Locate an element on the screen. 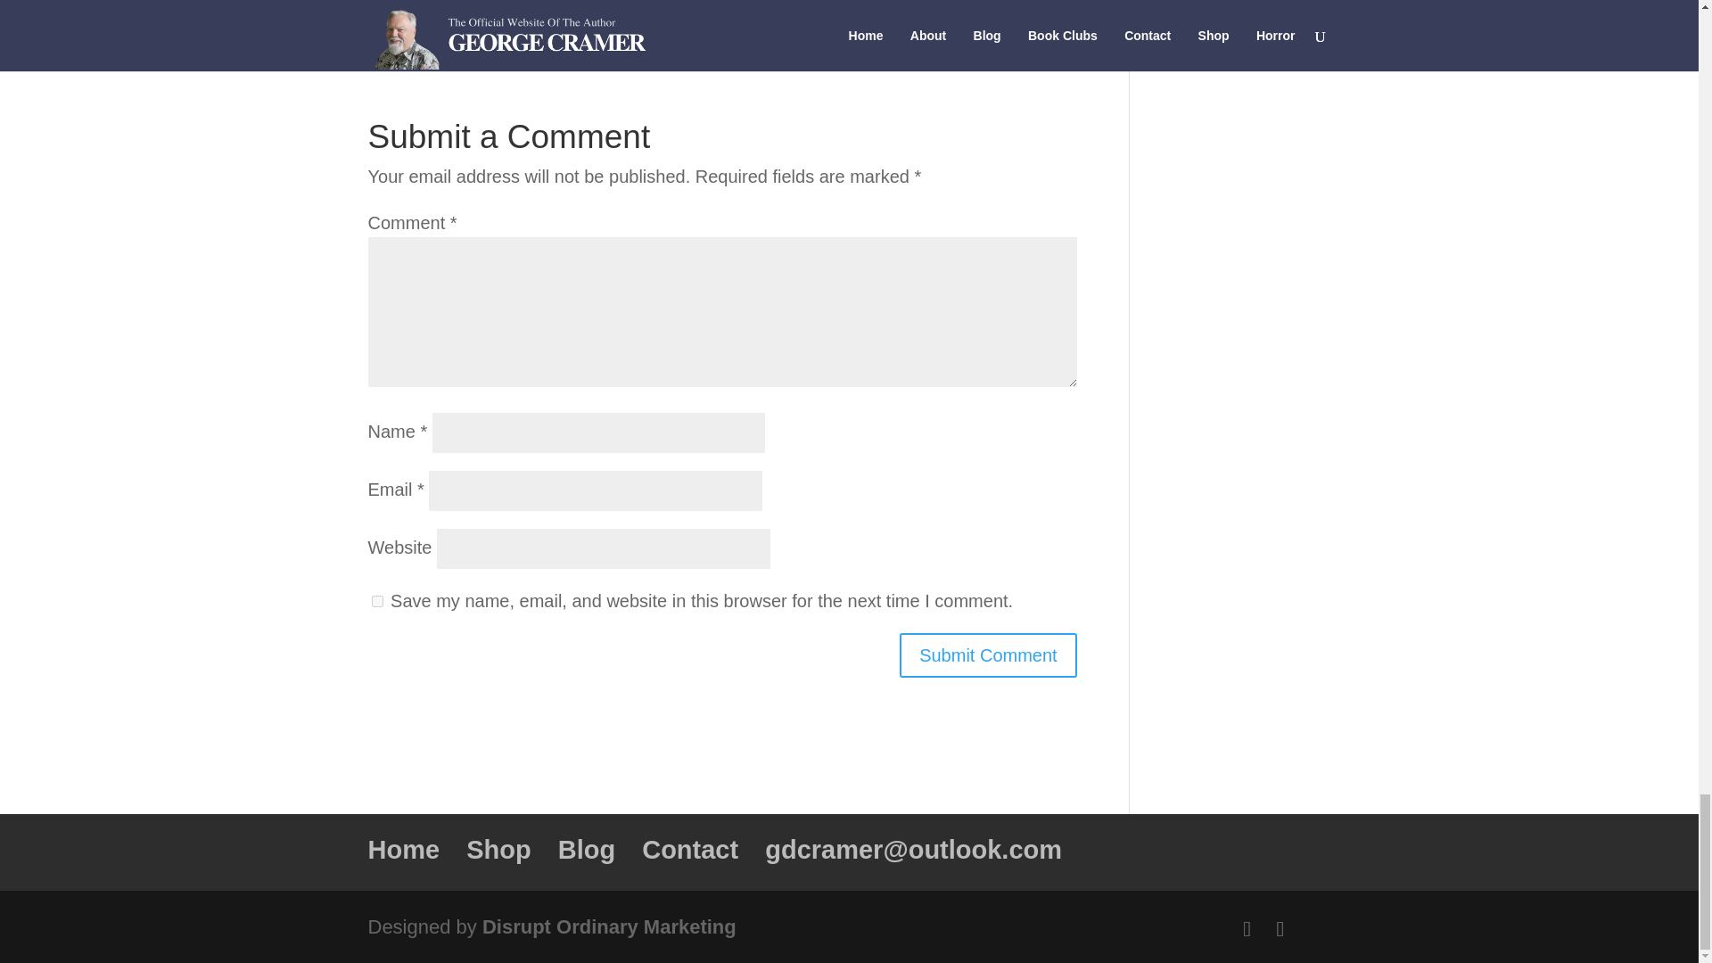 The image size is (1712, 963). Submit Comment is located at coordinates (988, 654).